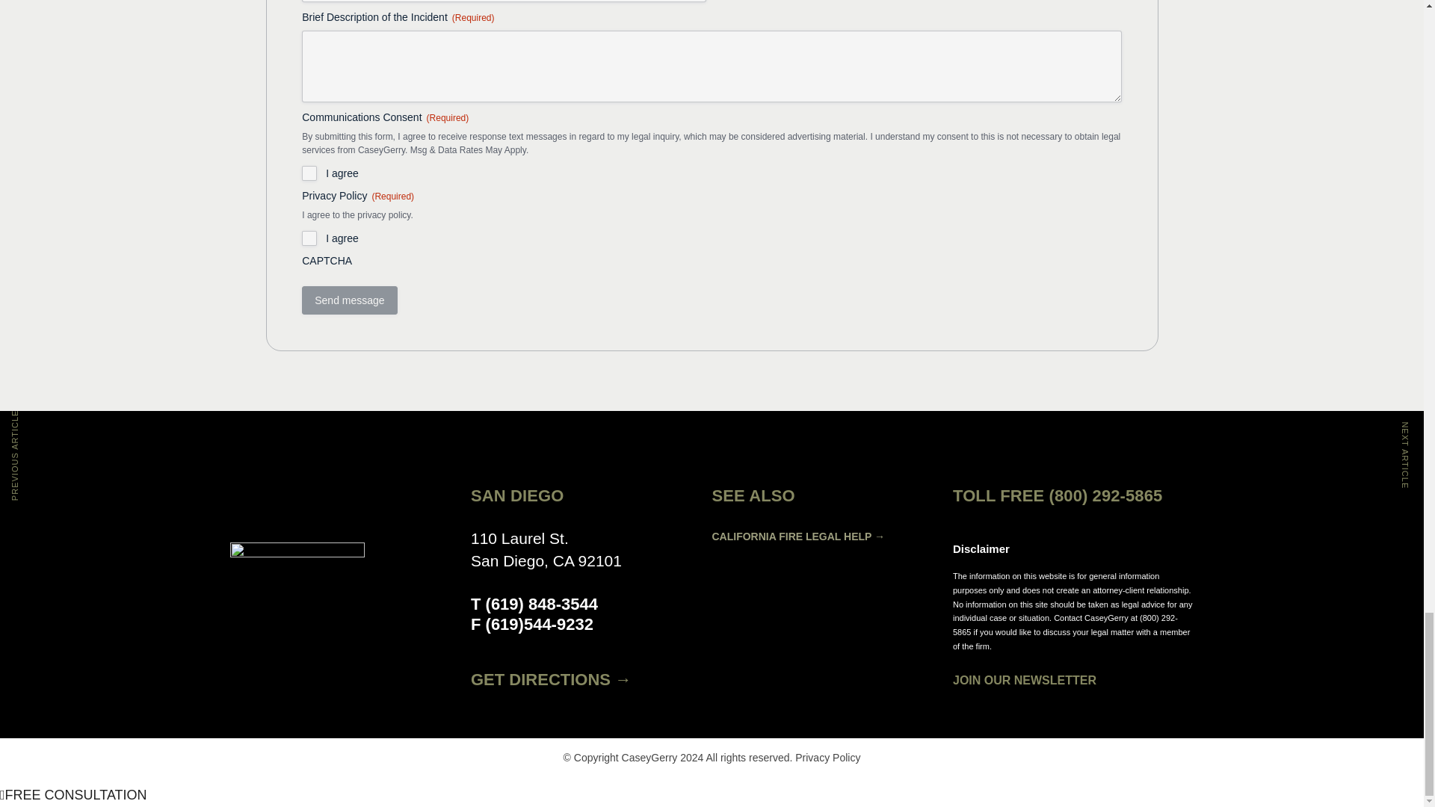 Image resolution: width=1435 pixels, height=807 pixels. I want to click on I agree, so click(309, 238).